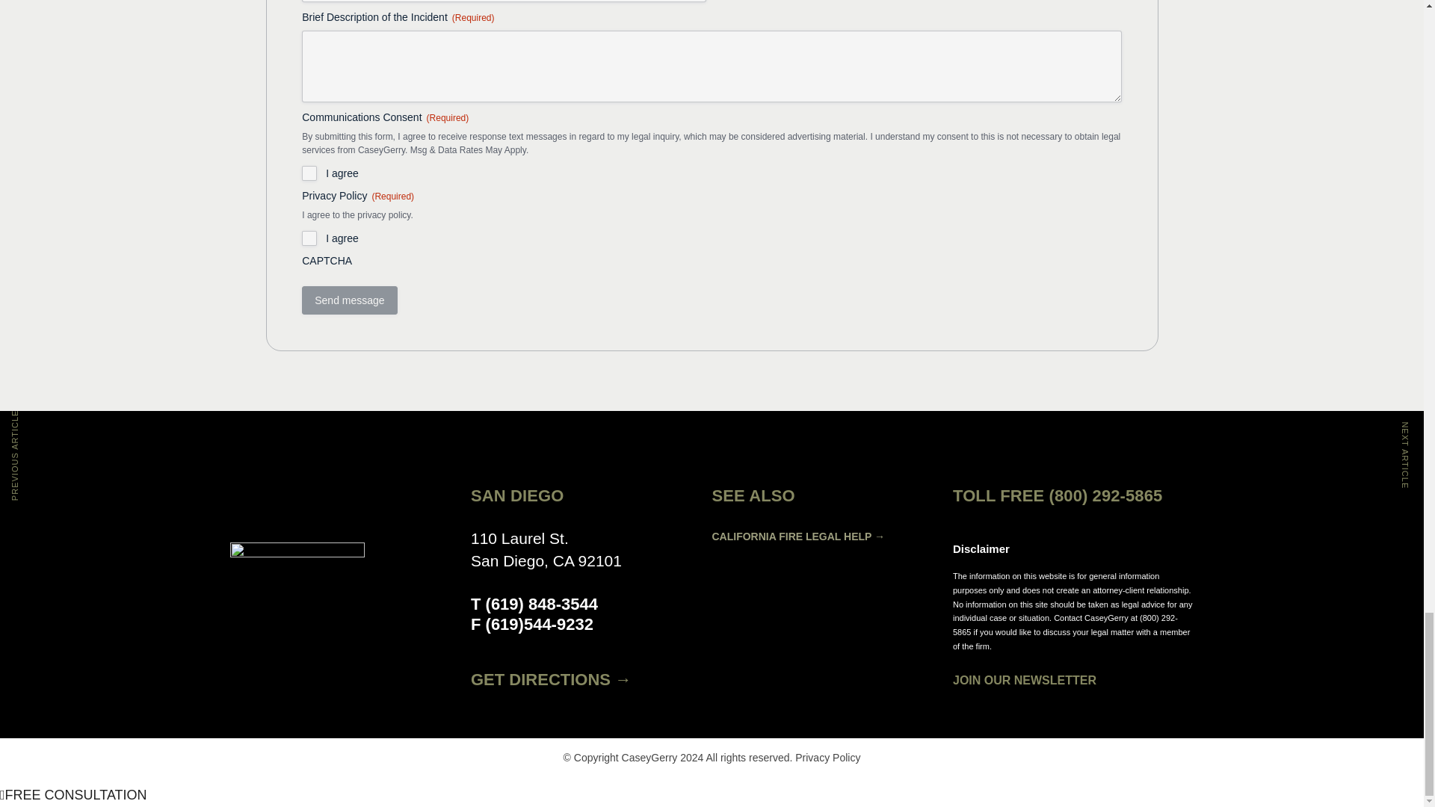 Image resolution: width=1435 pixels, height=807 pixels. I want to click on I agree, so click(309, 238).